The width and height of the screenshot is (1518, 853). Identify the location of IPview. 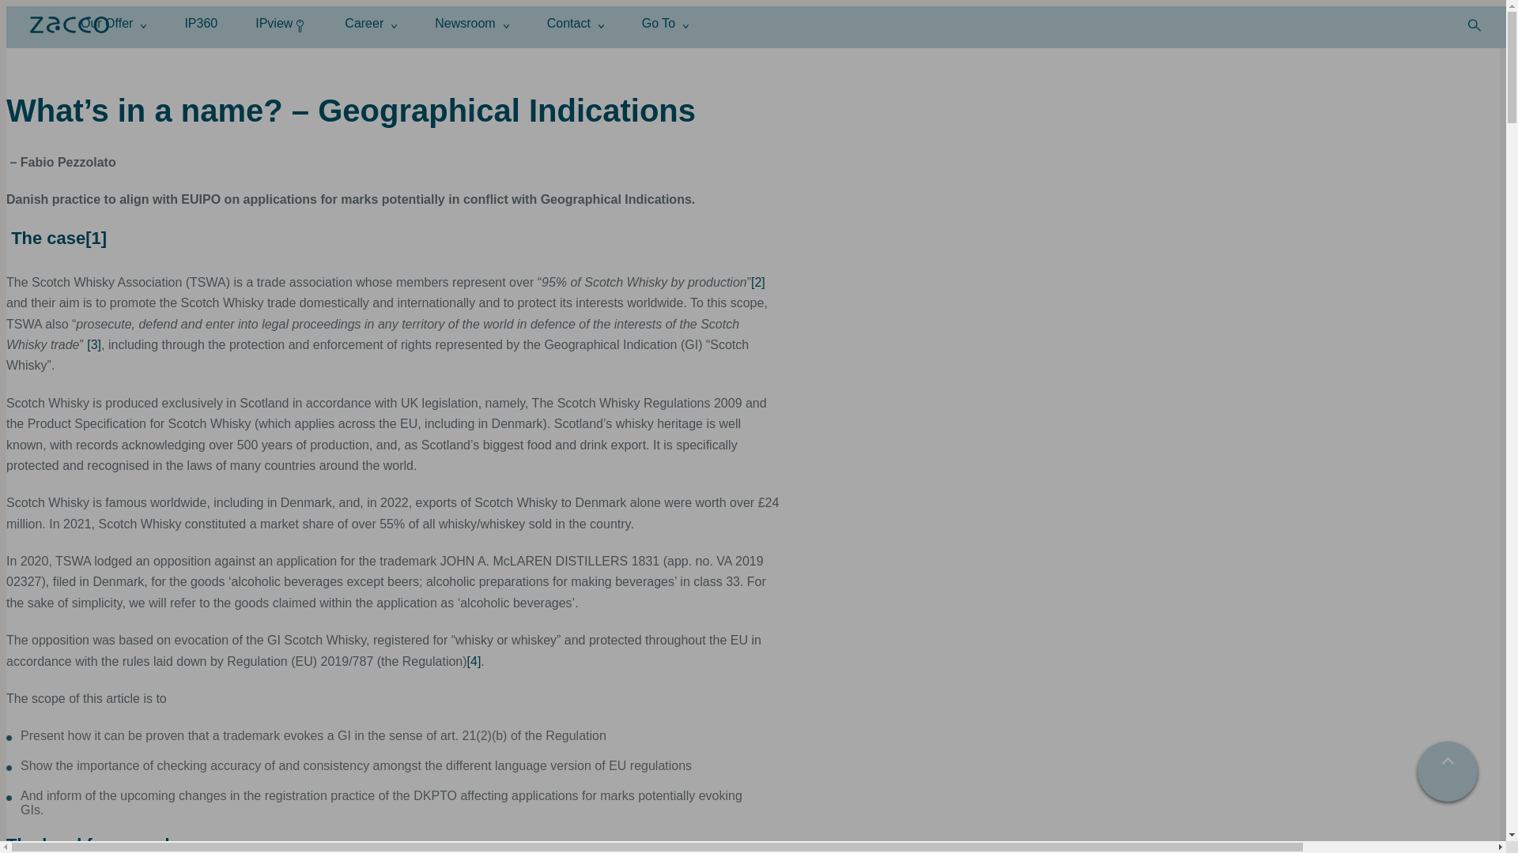
(280, 22).